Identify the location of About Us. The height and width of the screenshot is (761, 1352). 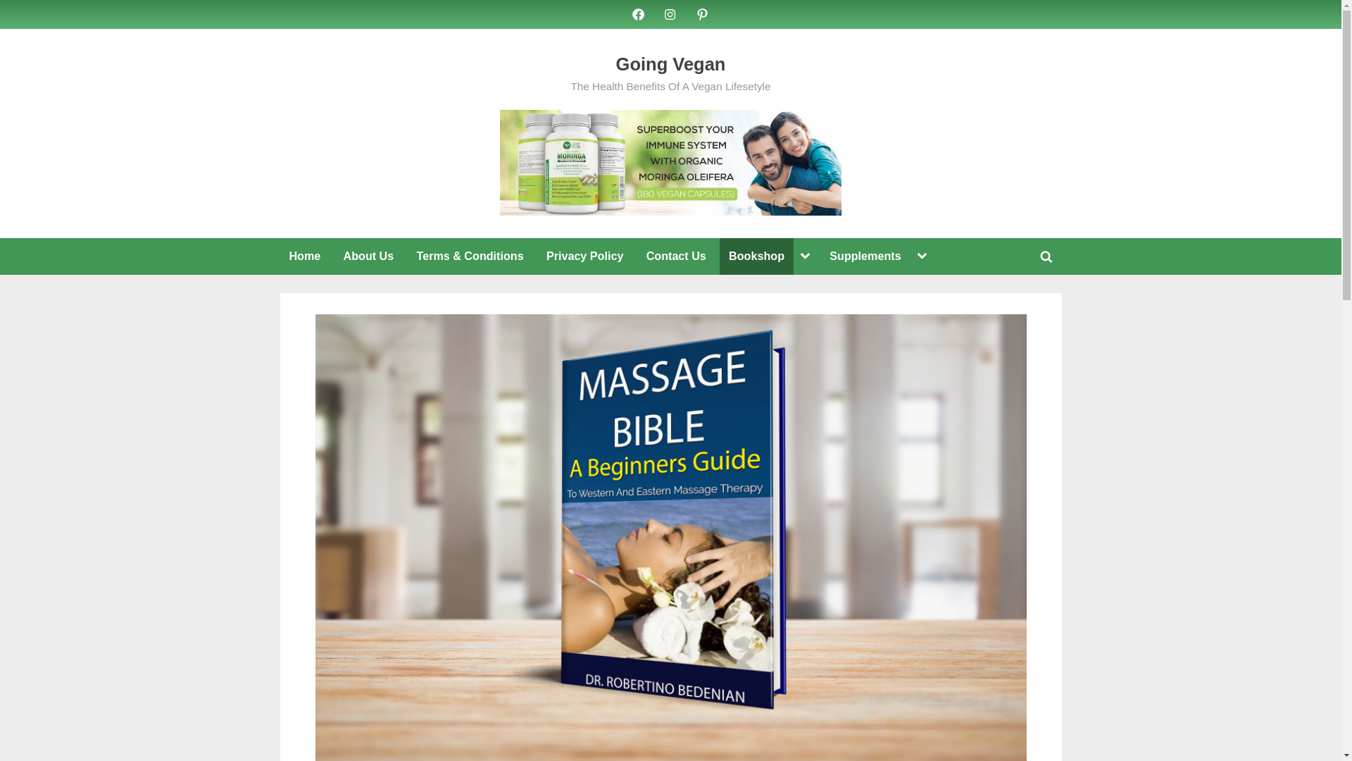
(368, 256).